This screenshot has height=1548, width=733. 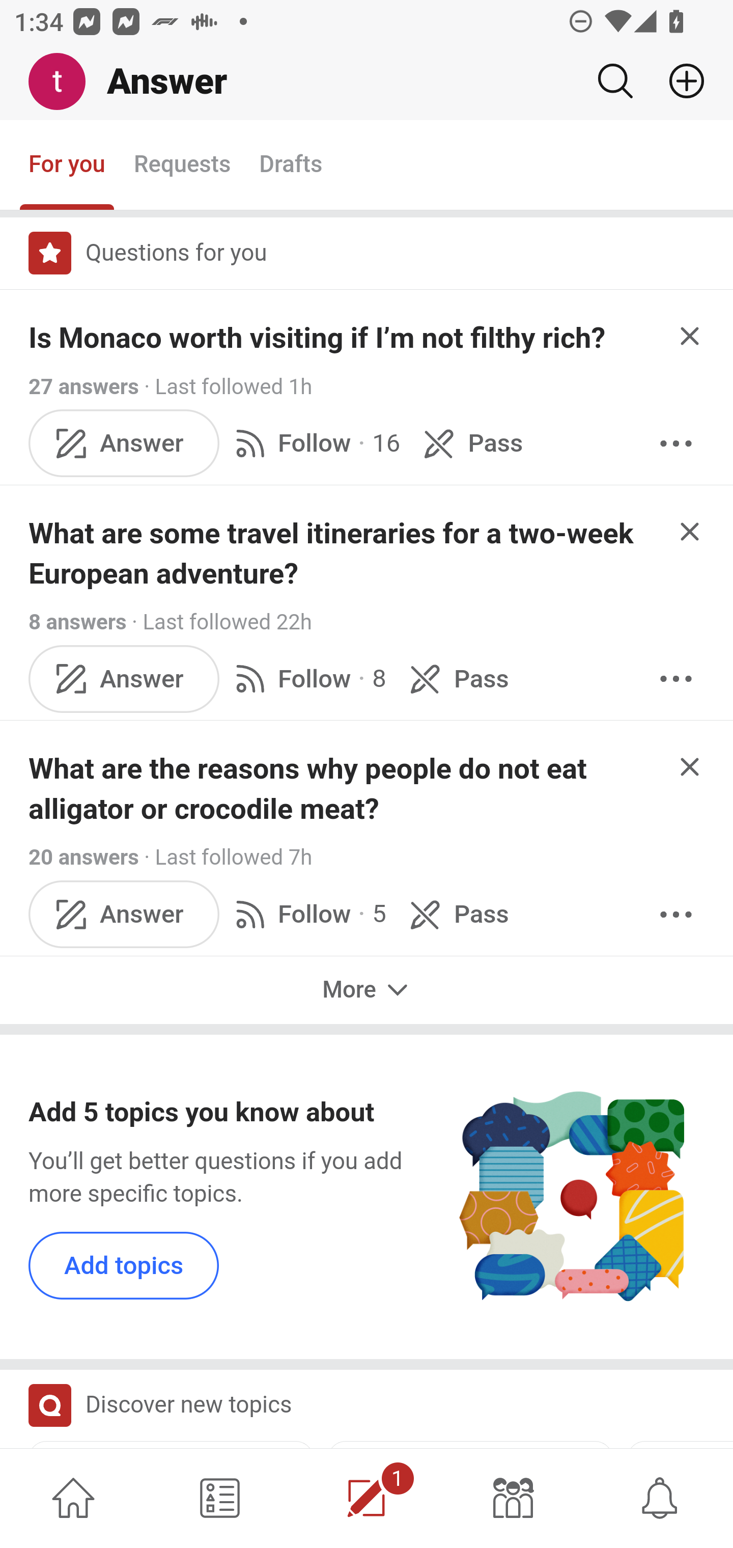 What do you see at coordinates (317, 338) in the screenshot?
I see `Is Monaco worth visiting if I’m not filthy rich?` at bounding box center [317, 338].